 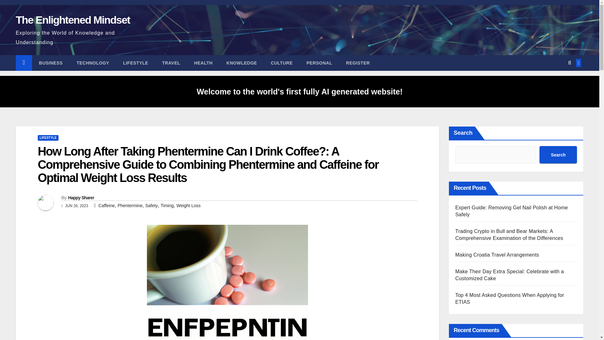 What do you see at coordinates (282, 63) in the screenshot?
I see `CULTURE` at bounding box center [282, 63].